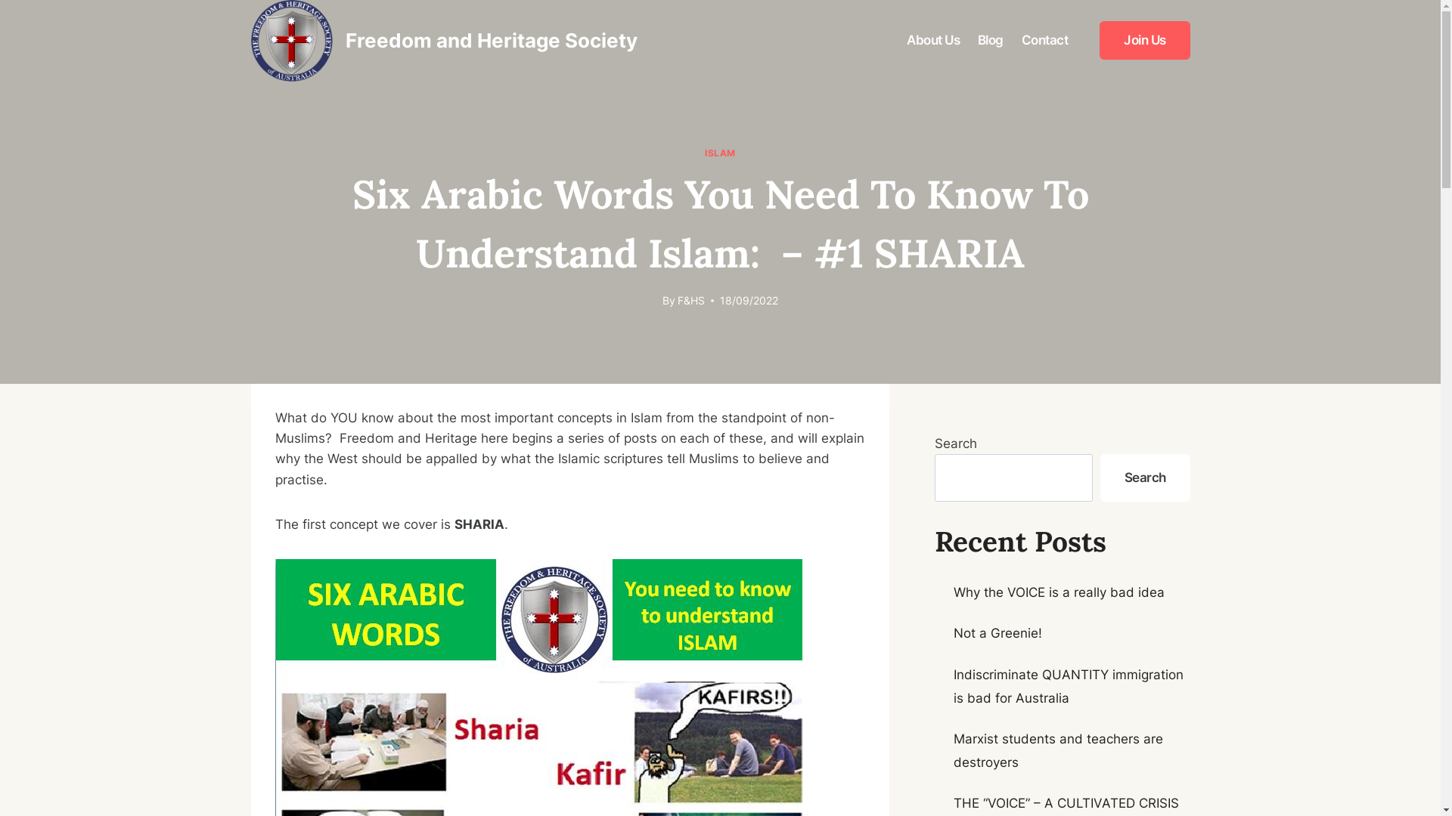 The image size is (1452, 816). I want to click on Join Us, so click(1145, 41).